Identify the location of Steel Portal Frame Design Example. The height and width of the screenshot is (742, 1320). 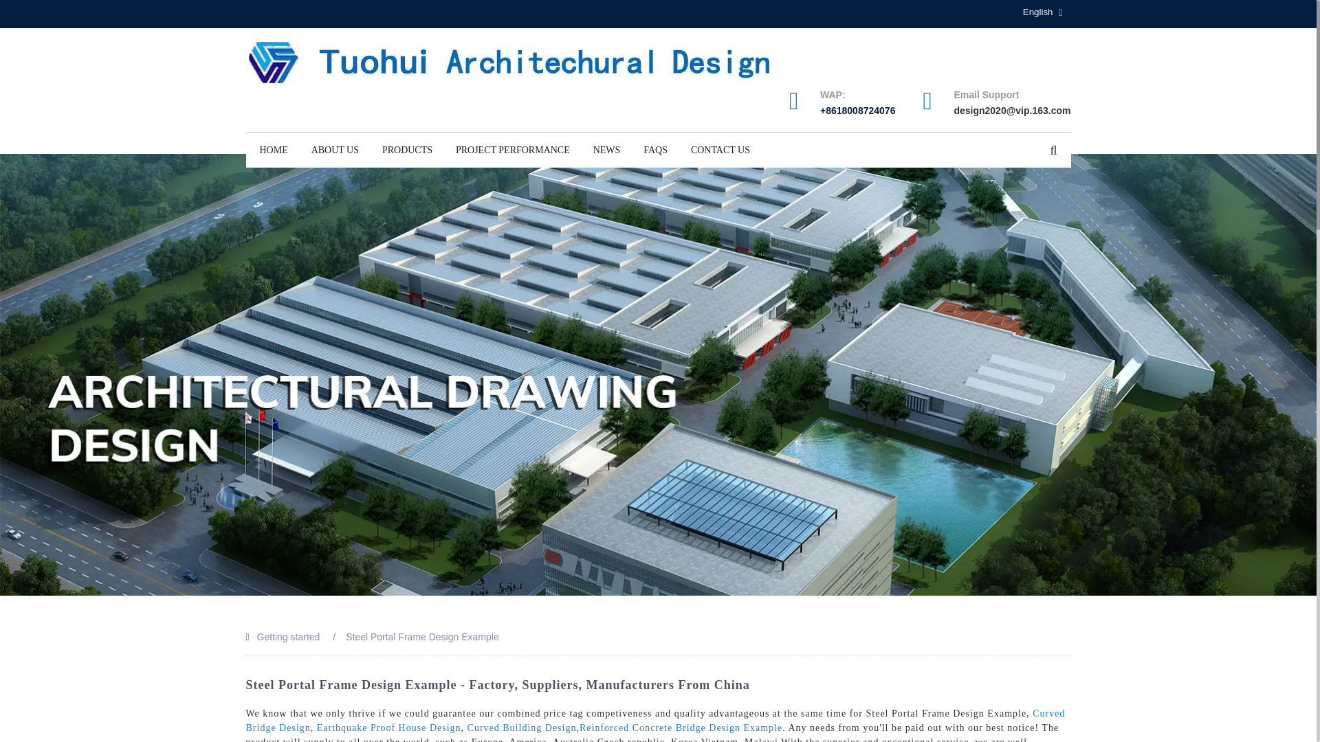
(422, 637).